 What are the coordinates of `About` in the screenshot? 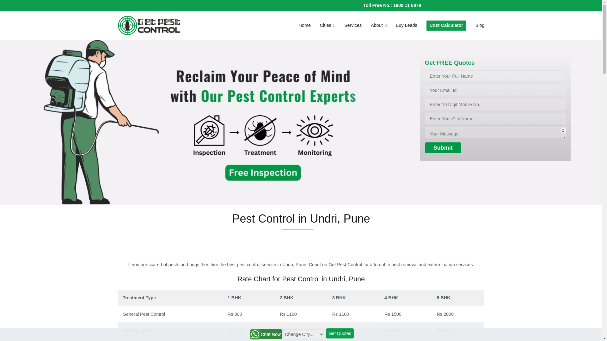 It's located at (379, 25).